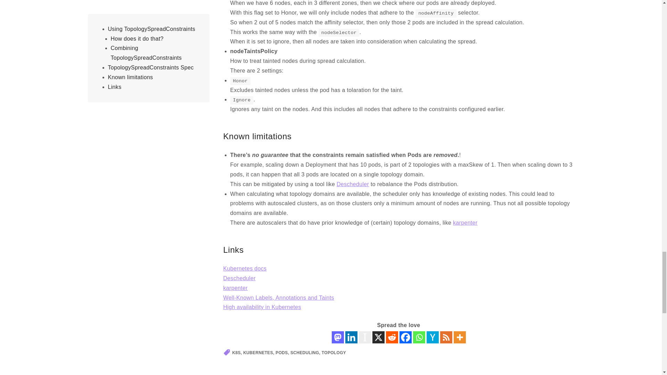  Describe the element at coordinates (352, 337) in the screenshot. I see `Linkedin` at that location.